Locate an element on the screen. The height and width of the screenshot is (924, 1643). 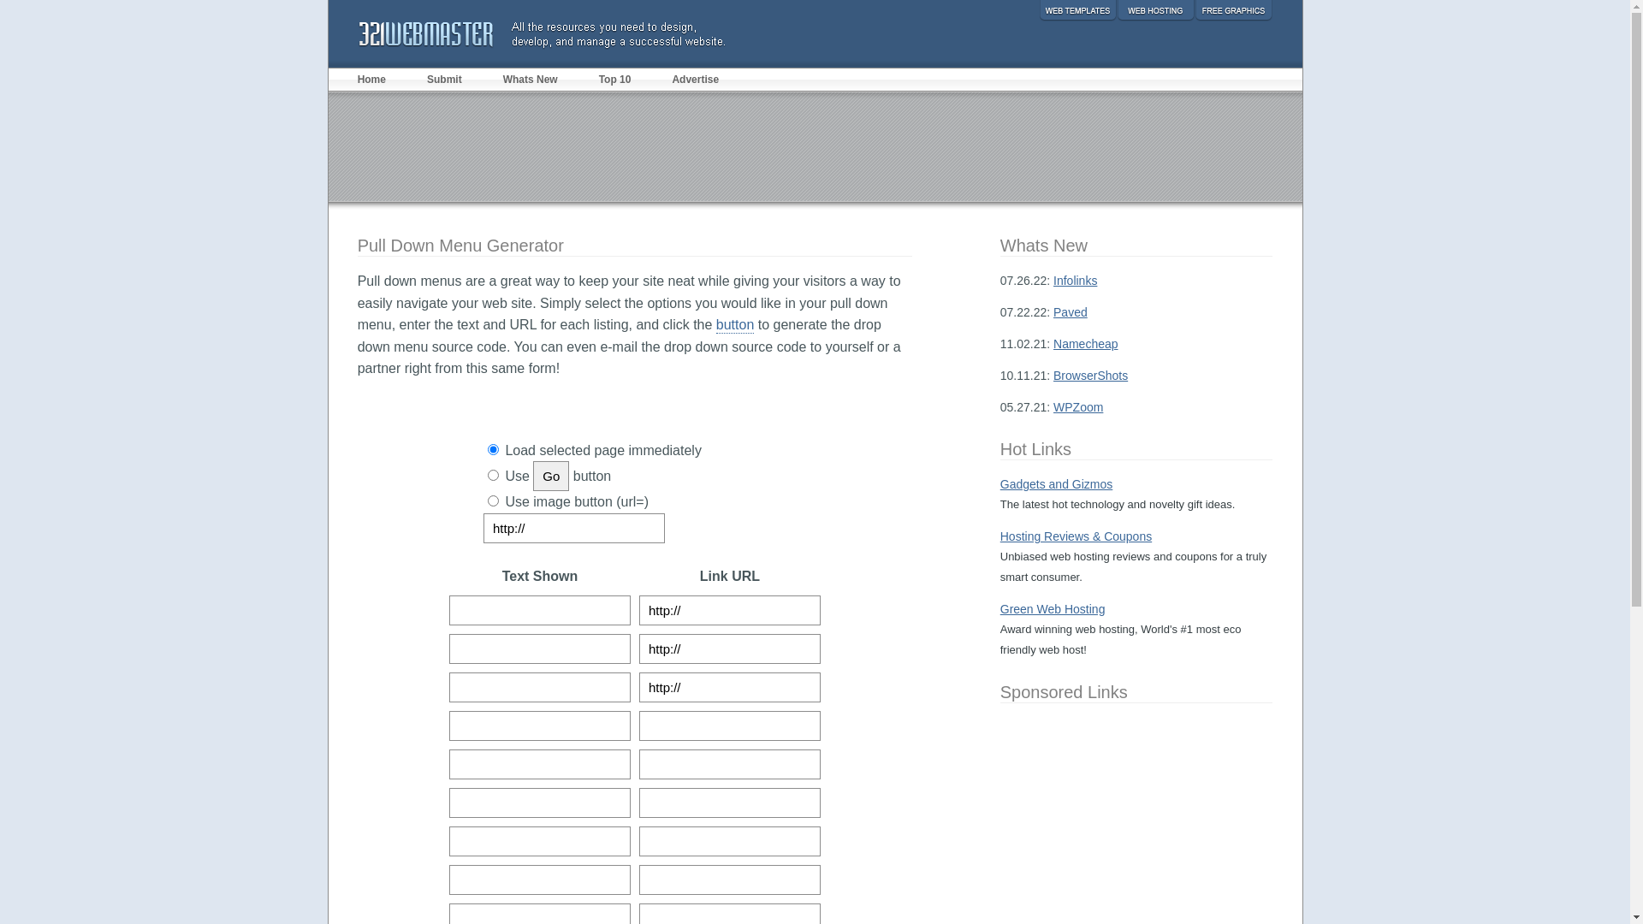
Web Templates is located at coordinates (1078, 10).